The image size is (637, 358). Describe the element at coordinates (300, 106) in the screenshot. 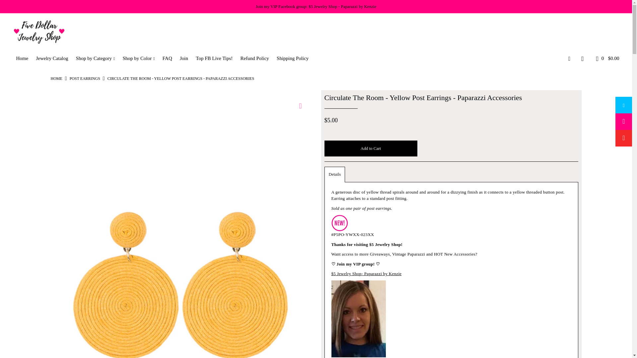

I see `click to zoom-in` at that location.